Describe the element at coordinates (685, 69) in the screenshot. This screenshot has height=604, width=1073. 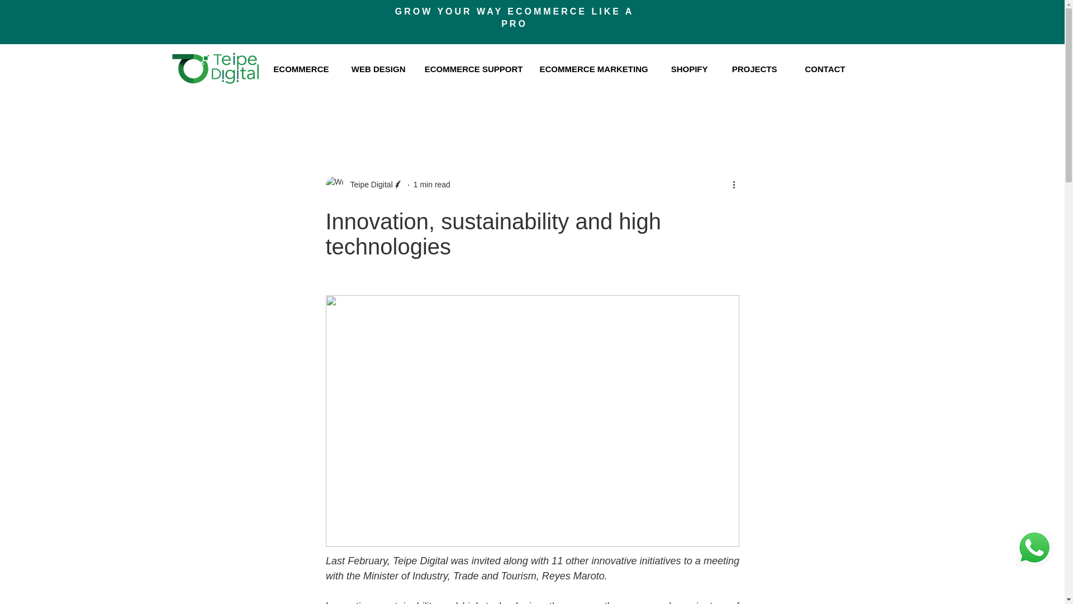
I see `SHOPIFY` at that location.